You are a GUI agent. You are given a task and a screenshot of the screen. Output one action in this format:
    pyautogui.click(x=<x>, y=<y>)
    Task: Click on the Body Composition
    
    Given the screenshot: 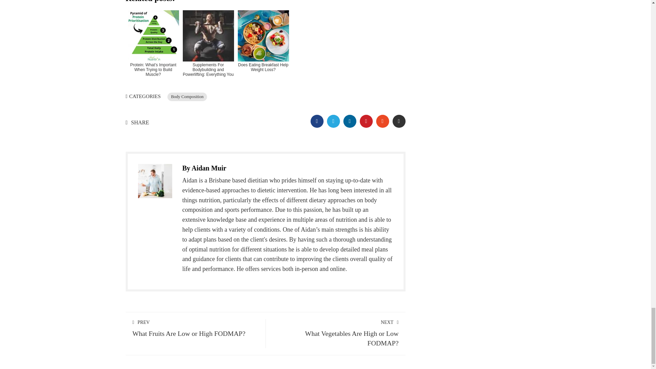 What is the action you would take?
    pyautogui.click(x=399, y=121)
    